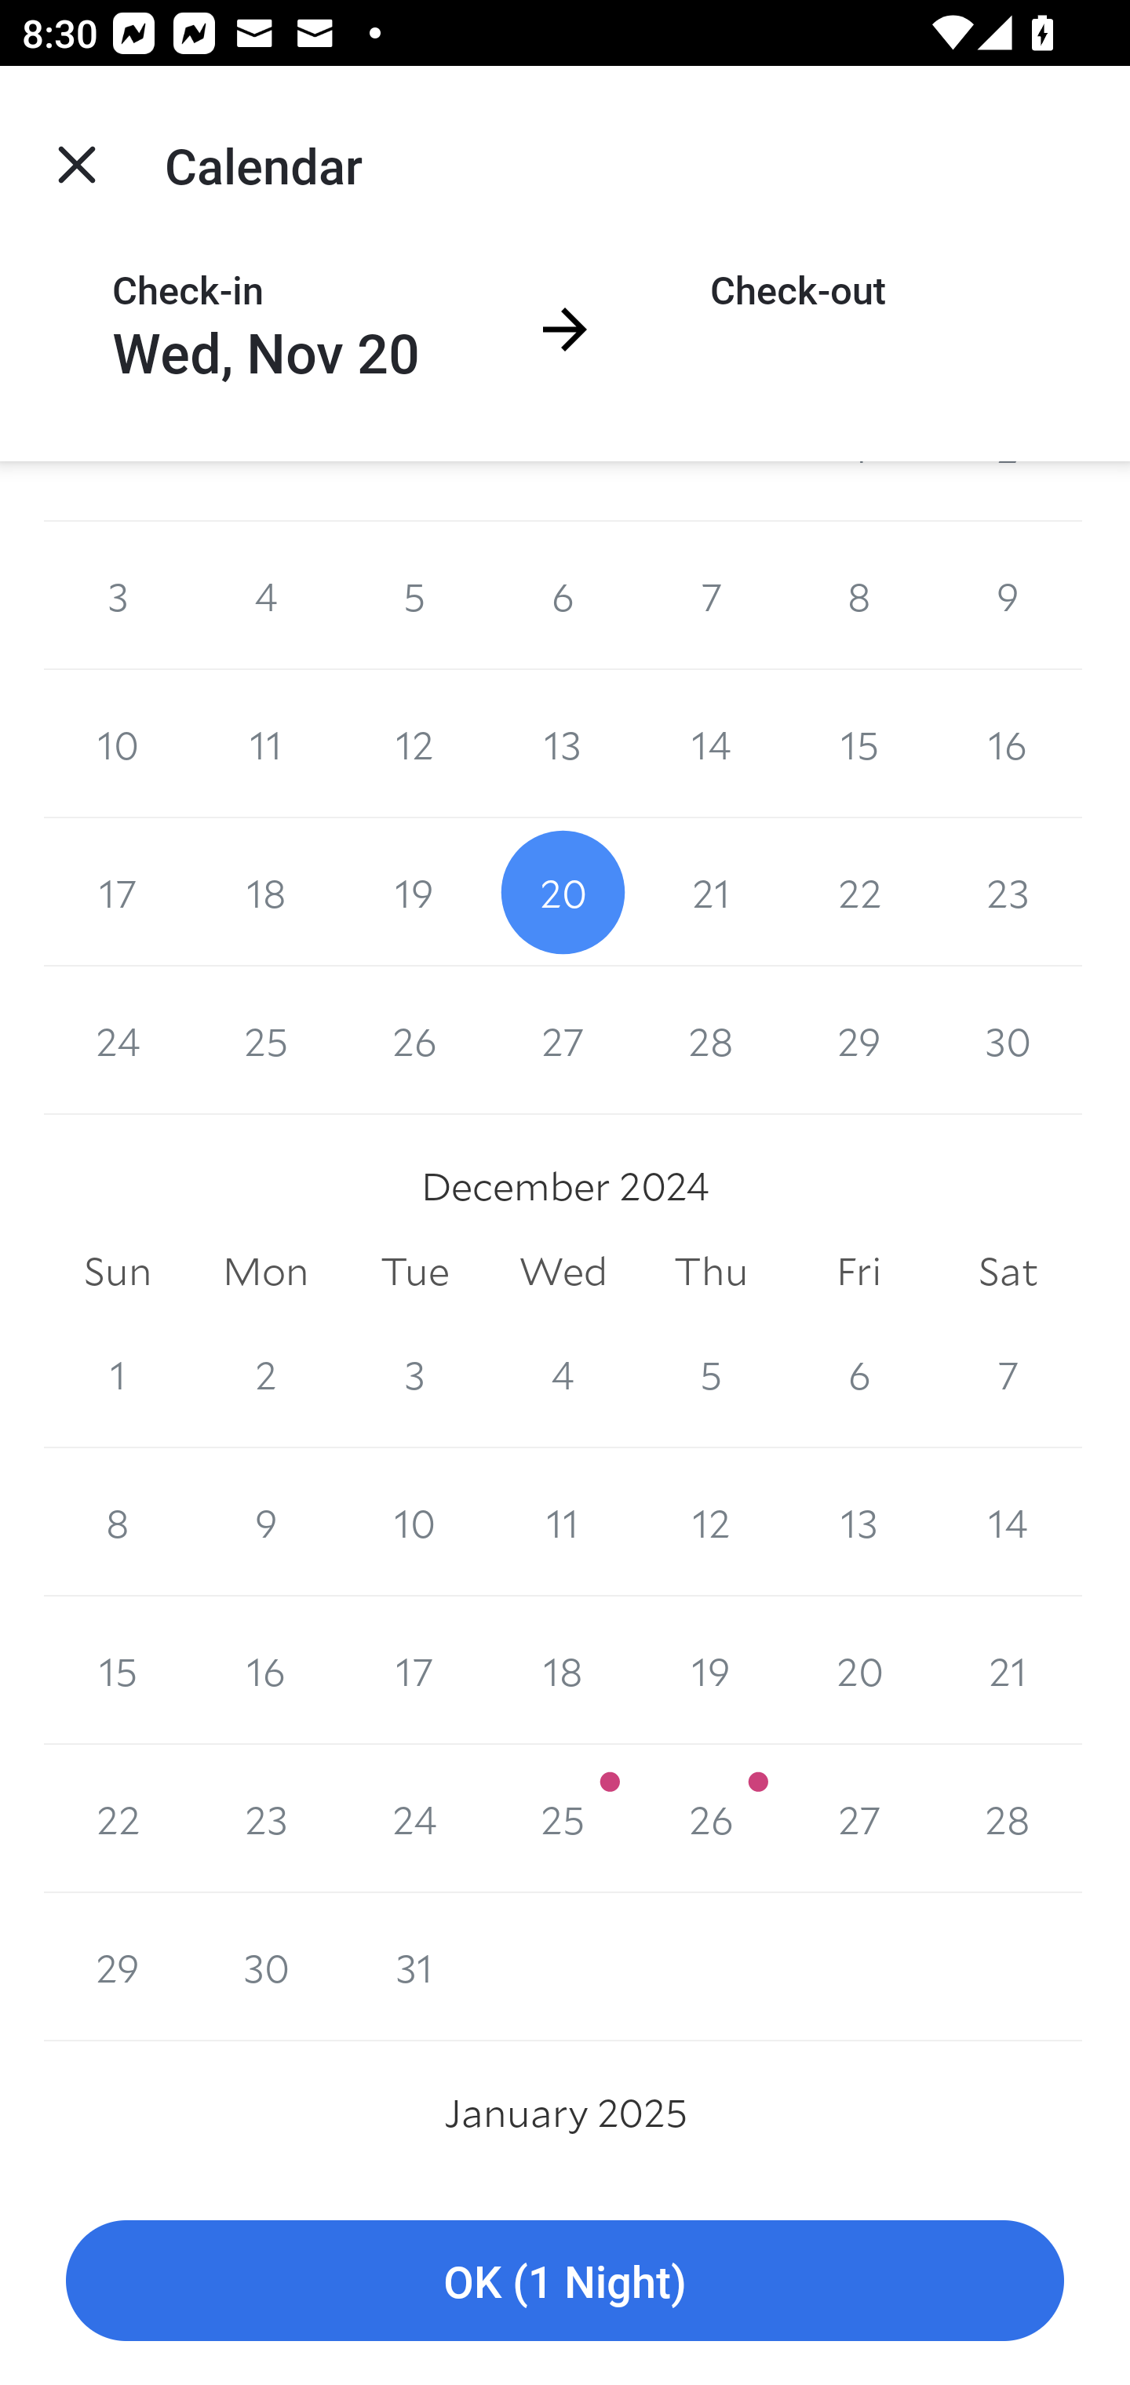 This screenshot has height=2385, width=1130. I want to click on Sun, so click(118, 1271).